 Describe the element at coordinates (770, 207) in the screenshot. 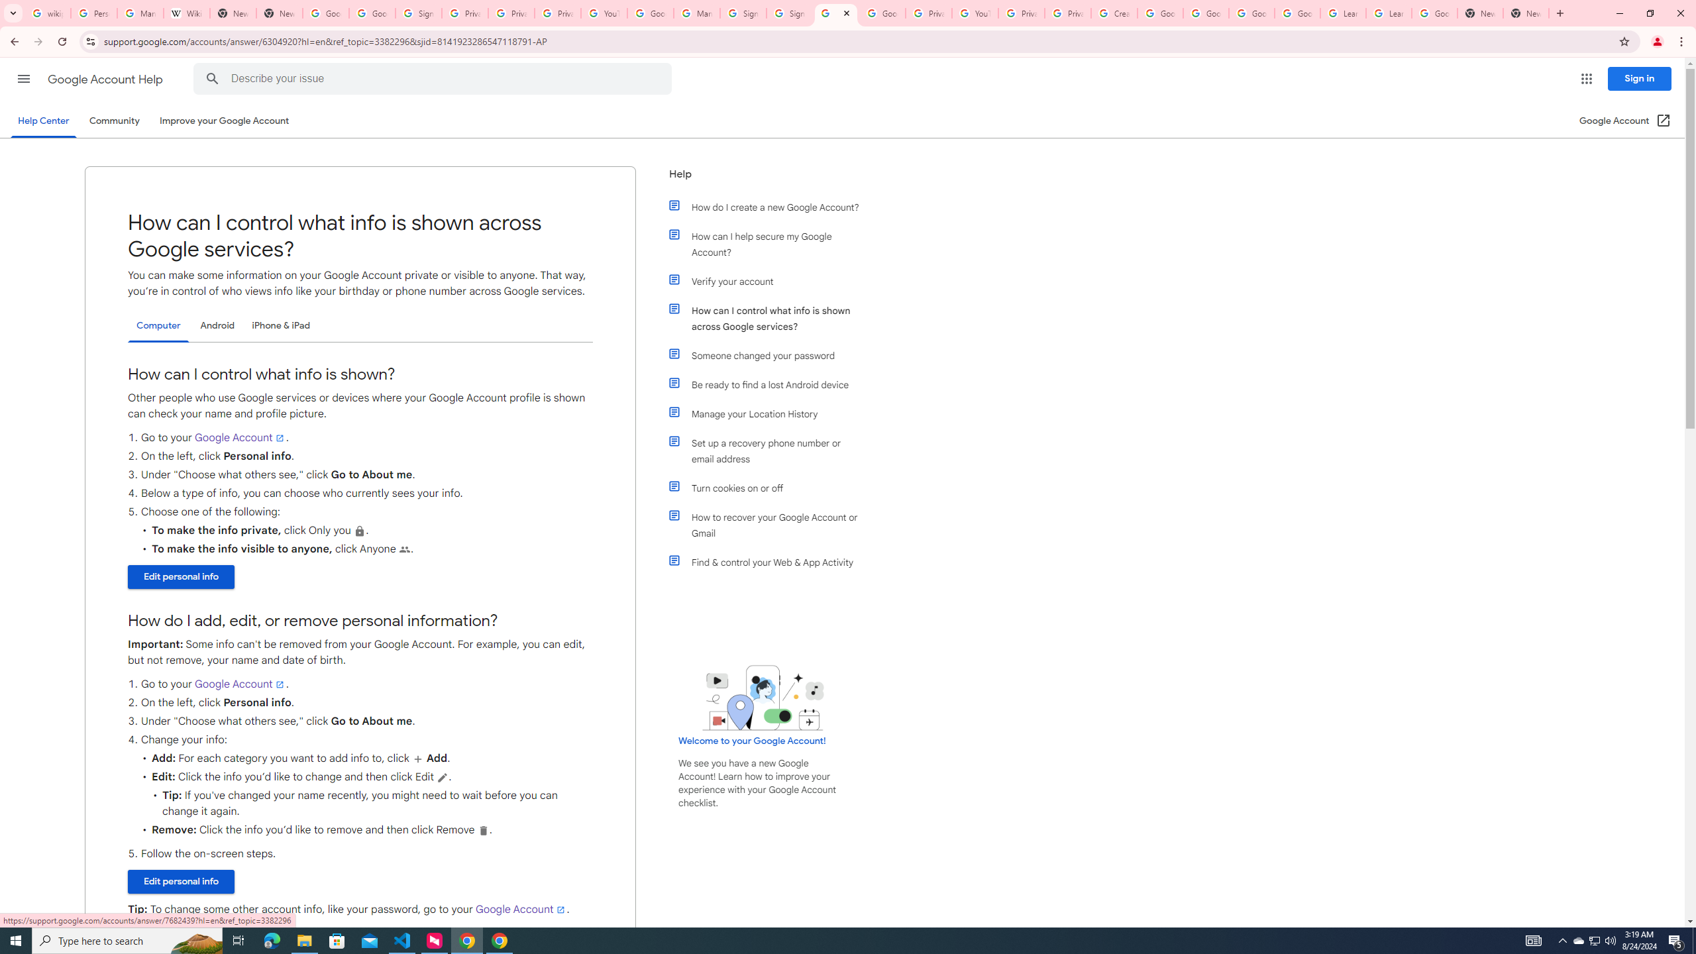

I see `How do I create a new Google Account?` at that location.